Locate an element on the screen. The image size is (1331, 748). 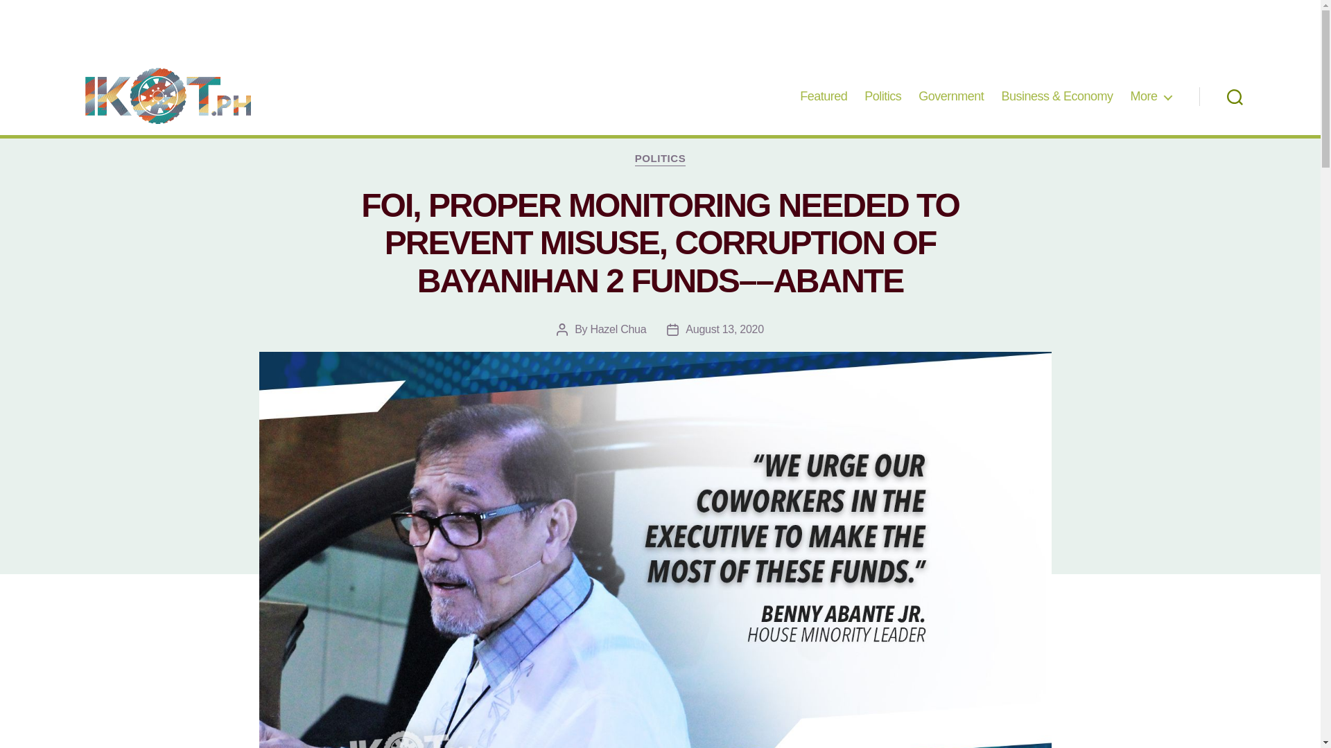
Politics is located at coordinates (882, 97).